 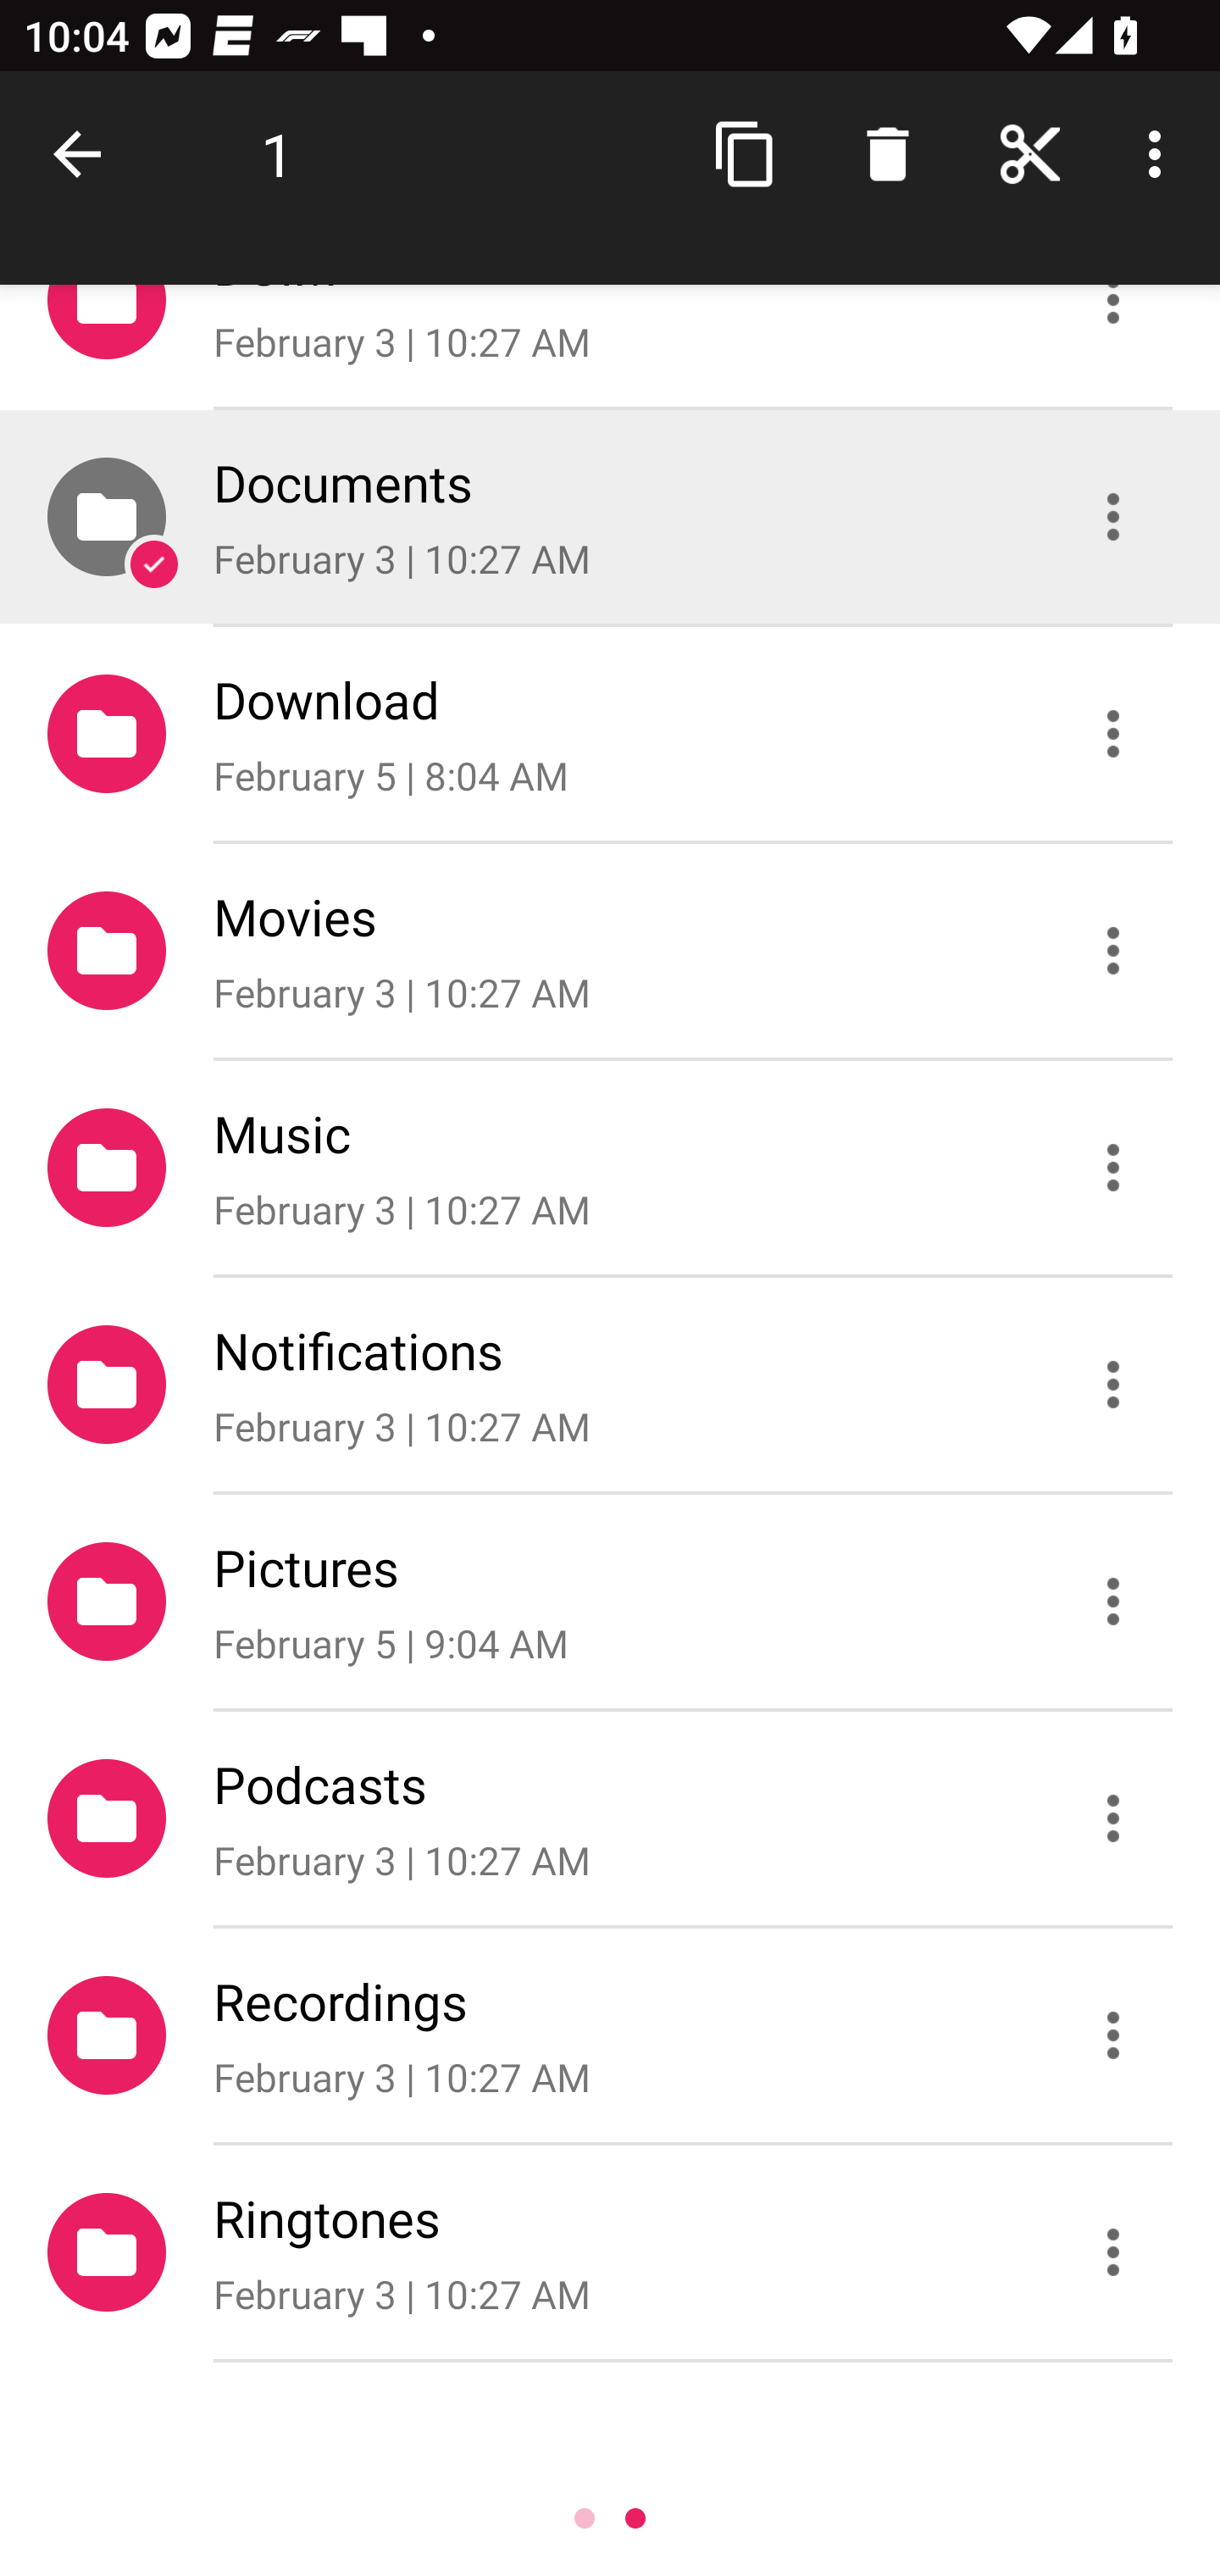 I want to click on Done, so click(x=83, y=154).